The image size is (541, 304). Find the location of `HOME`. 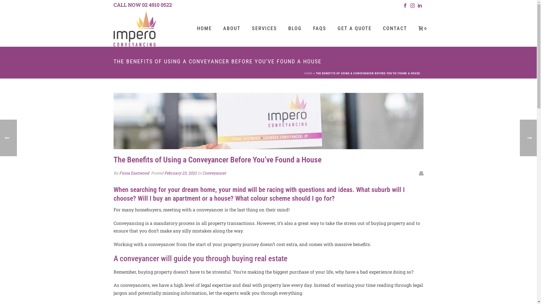

HOME is located at coordinates (204, 28).